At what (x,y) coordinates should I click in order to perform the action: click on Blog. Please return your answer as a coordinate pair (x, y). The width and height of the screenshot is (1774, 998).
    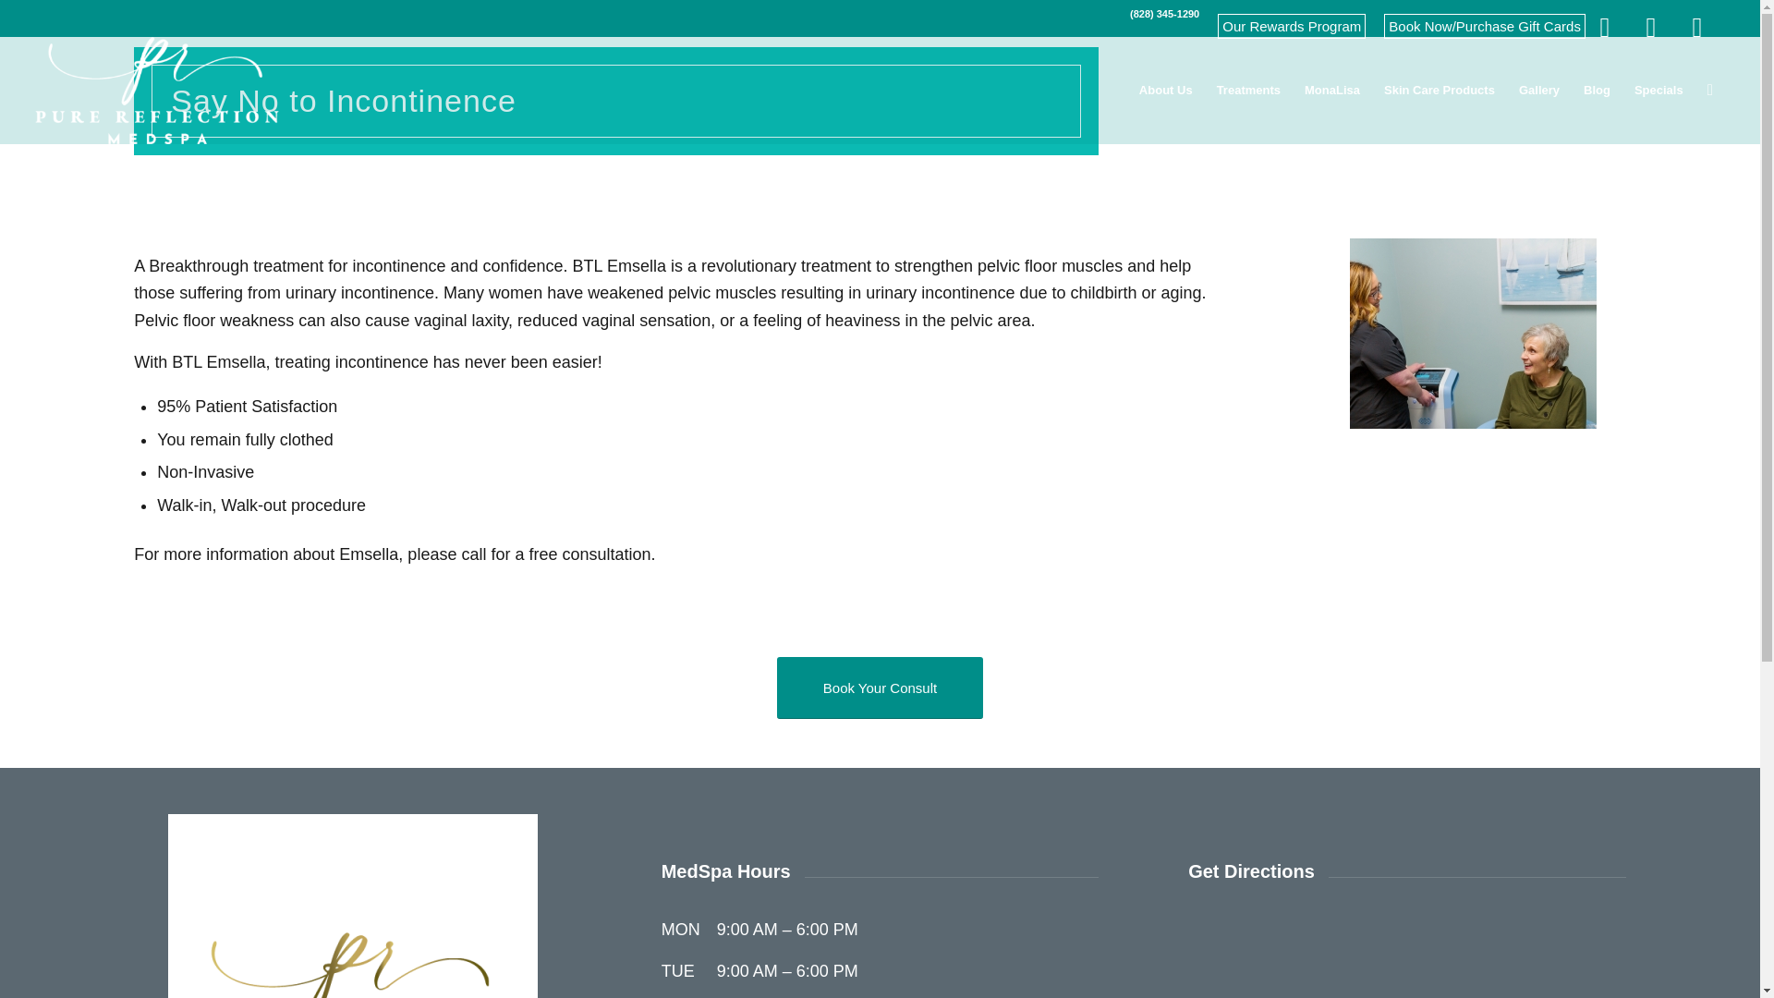
    Looking at the image, I should click on (1597, 90).